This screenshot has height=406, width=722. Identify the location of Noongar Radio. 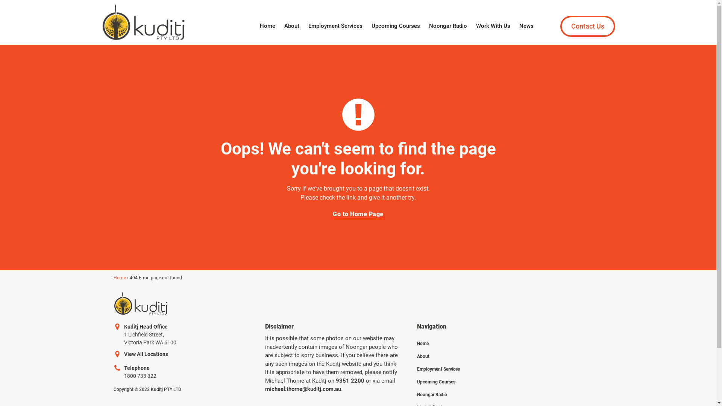
(448, 26).